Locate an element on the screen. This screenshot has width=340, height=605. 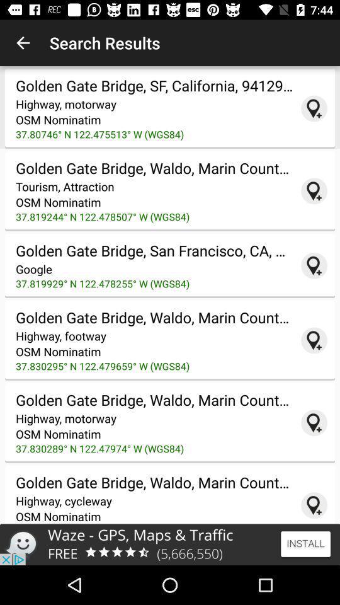
locatoin is located at coordinates (314, 108).